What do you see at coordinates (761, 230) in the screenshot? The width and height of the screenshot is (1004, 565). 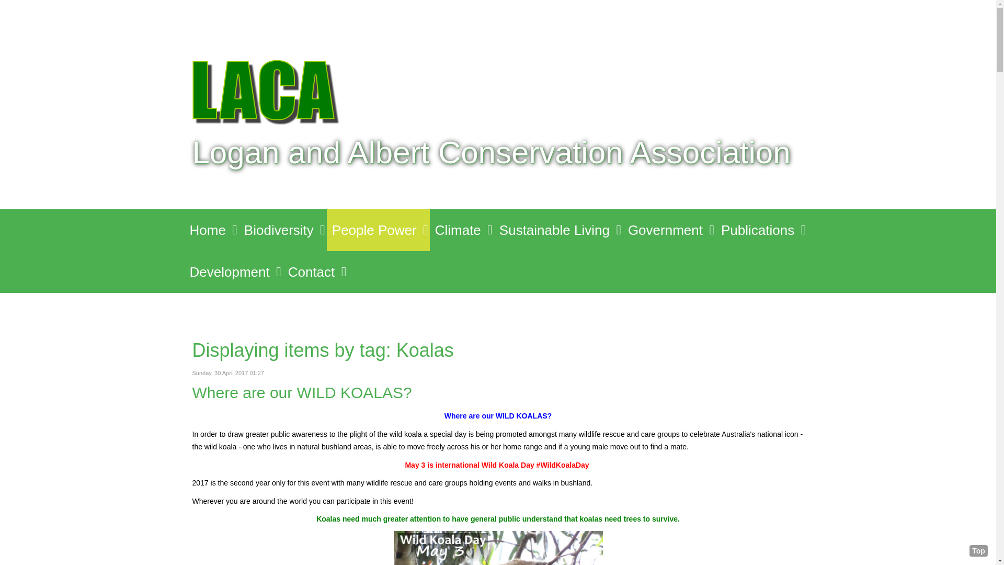 I see `Publications` at bounding box center [761, 230].